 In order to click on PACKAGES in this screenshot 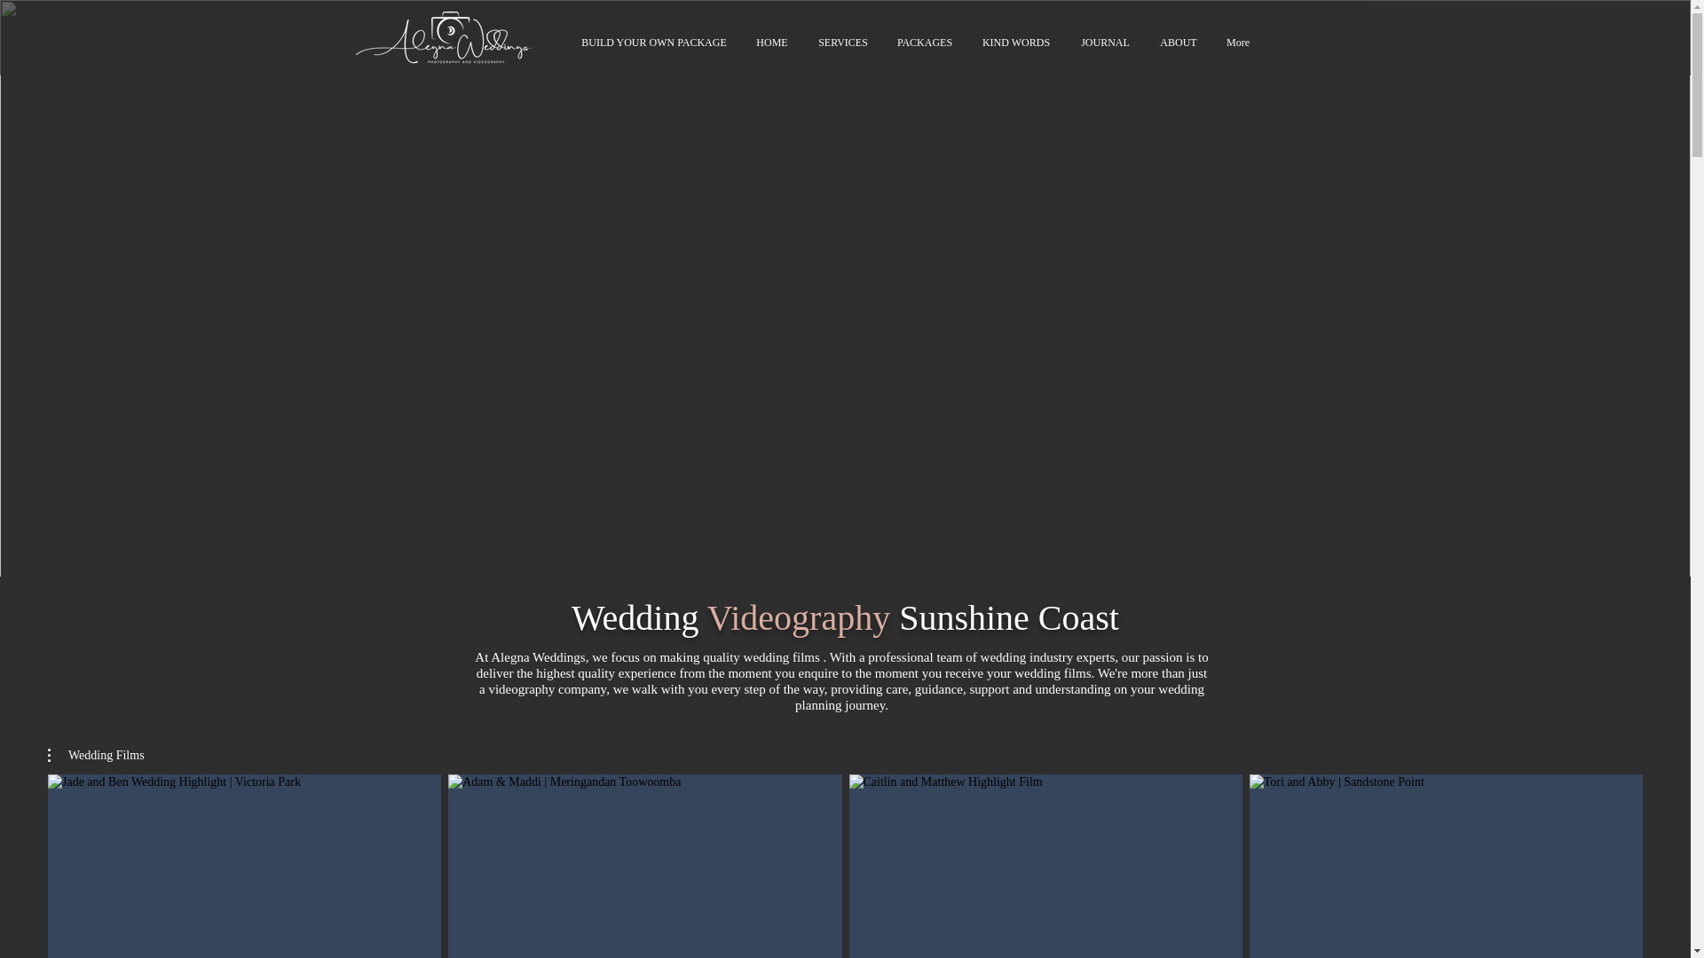, I will do `click(924, 43)`.